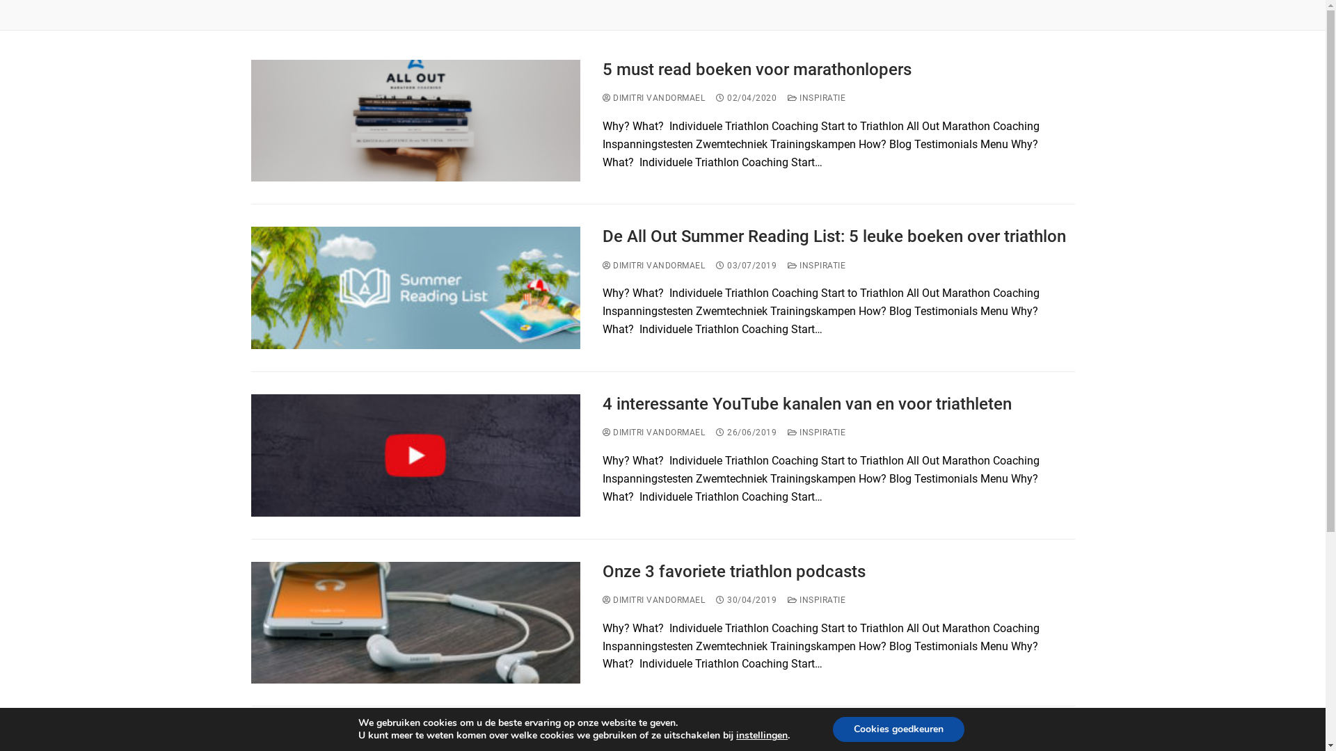 The width and height of the screenshot is (1336, 751). What do you see at coordinates (654, 98) in the screenshot?
I see `DIMITRI VANDORMAEL` at bounding box center [654, 98].